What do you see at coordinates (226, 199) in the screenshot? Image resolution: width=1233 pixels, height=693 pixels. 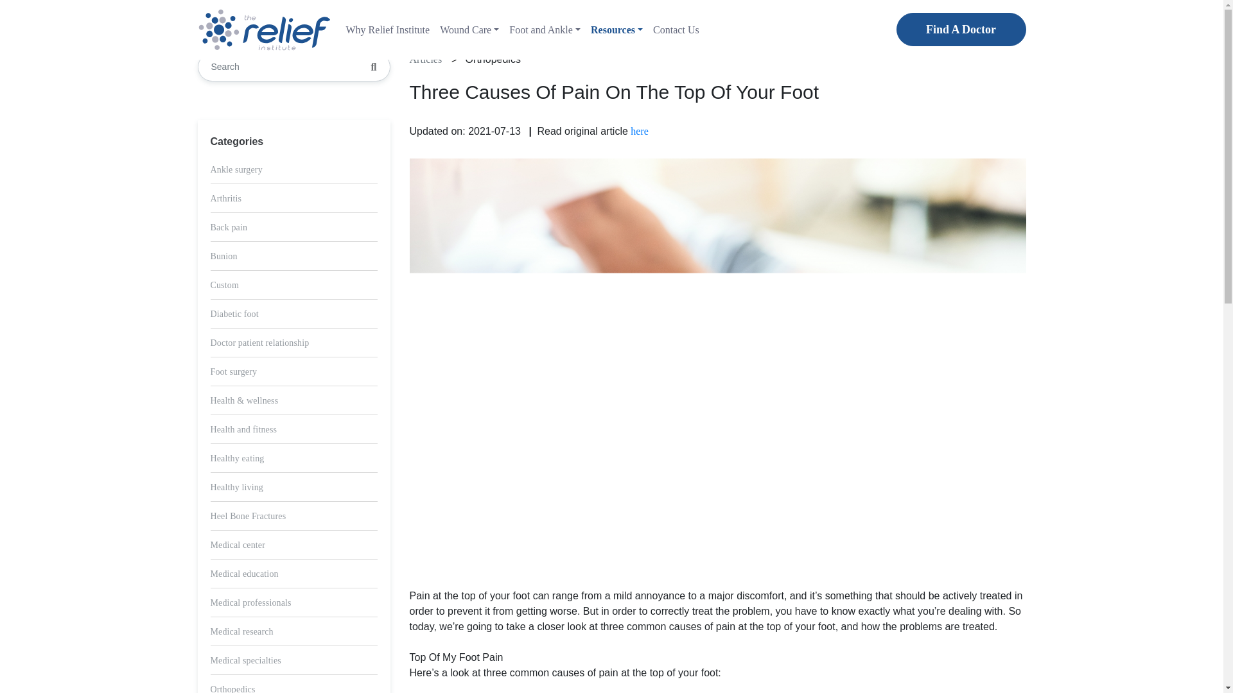 I see `Arthritis` at bounding box center [226, 199].